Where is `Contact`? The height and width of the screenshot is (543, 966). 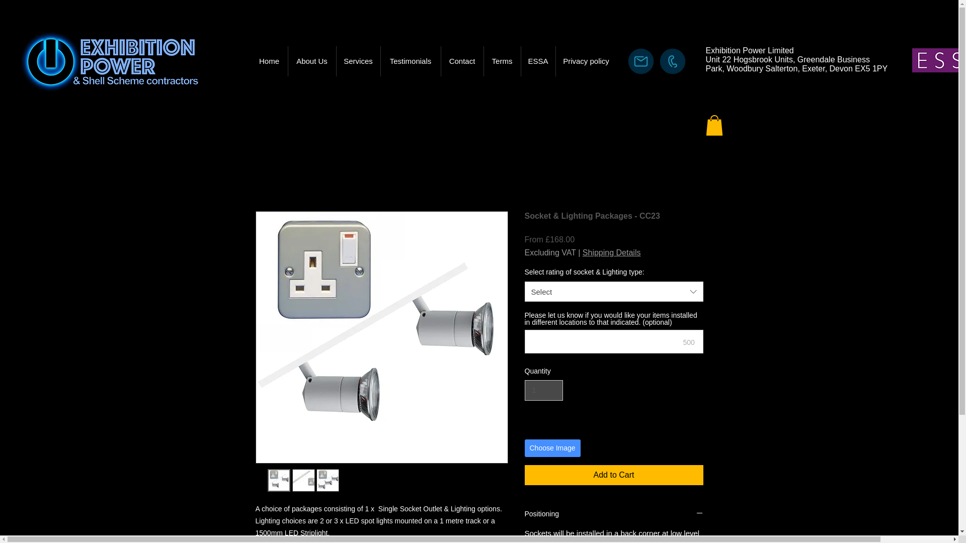 Contact is located at coordinates (462, 61).